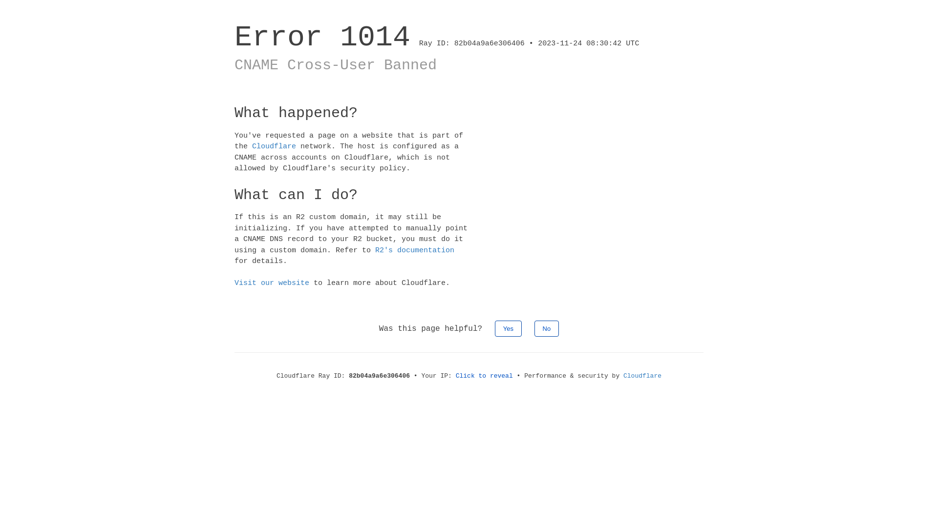 This screenshot has width=938, height=527. I want to click on Cloudflare, so click(642, 376).